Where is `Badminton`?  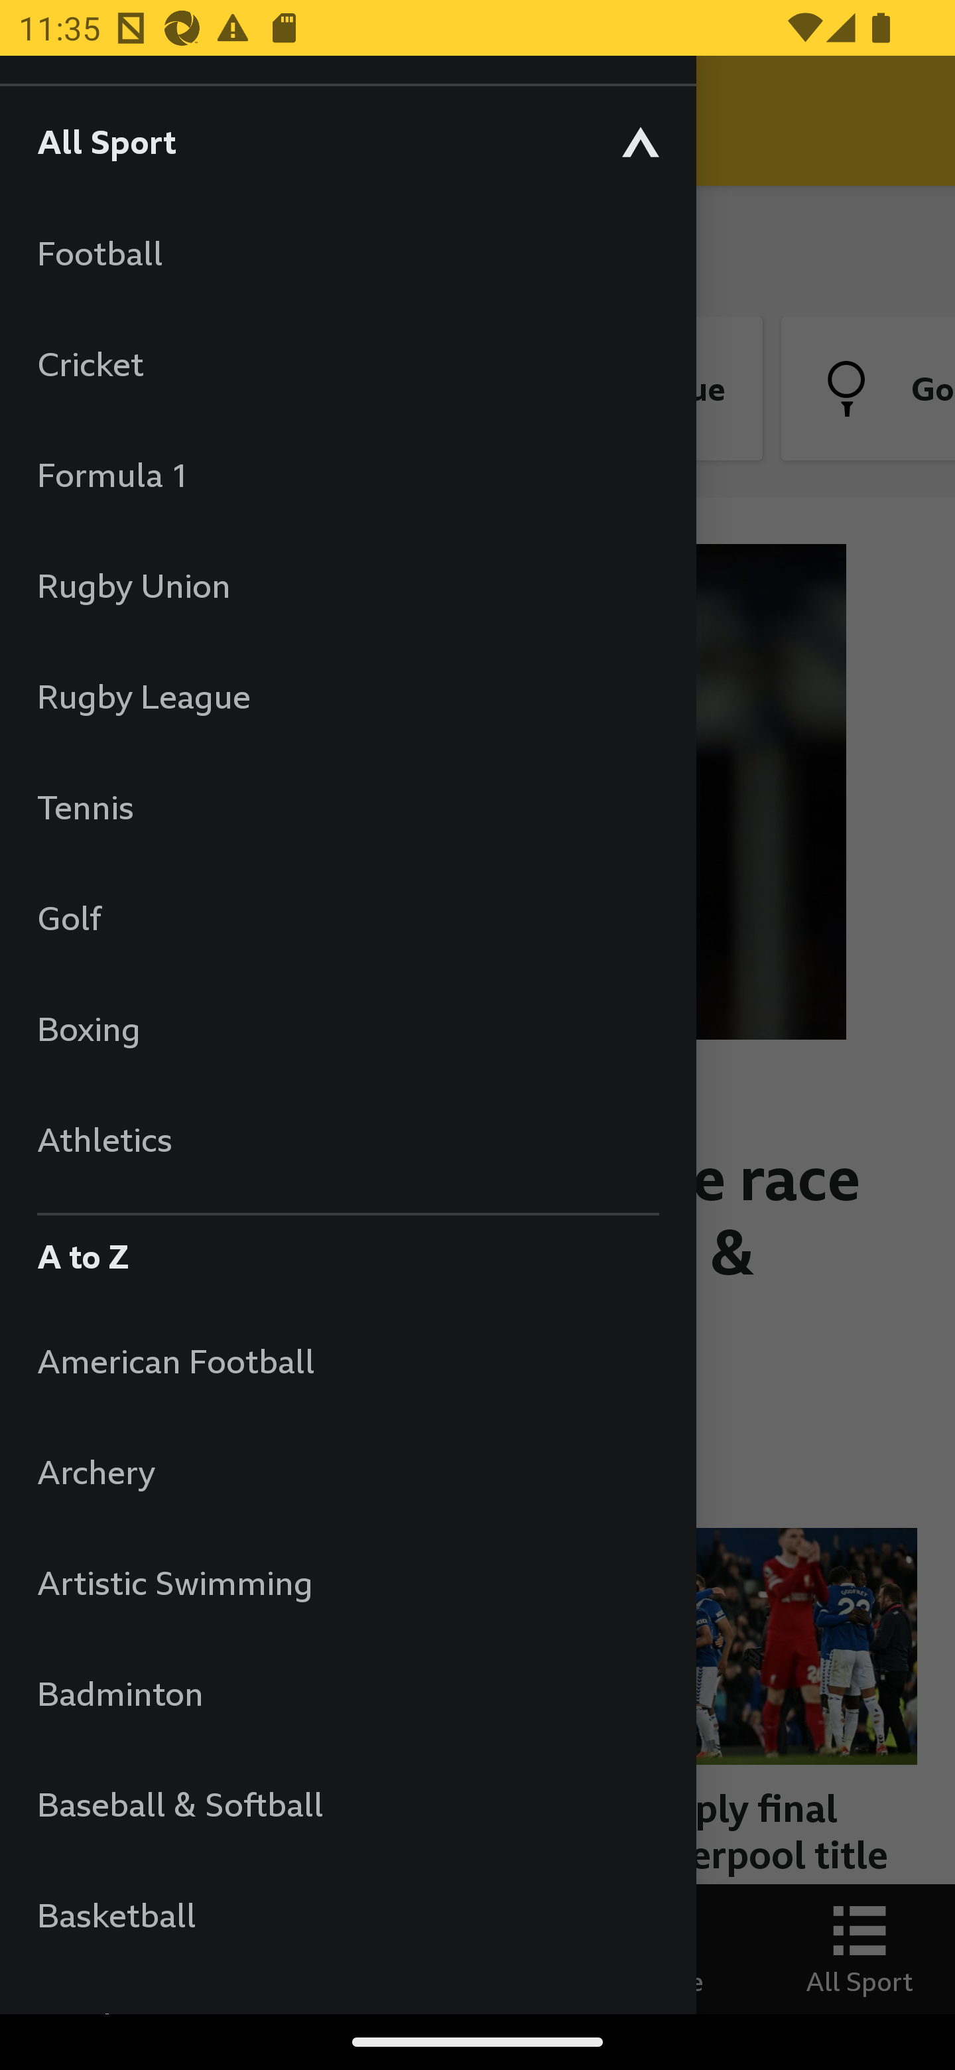 Badminton is located at coordinates (348, 1693).